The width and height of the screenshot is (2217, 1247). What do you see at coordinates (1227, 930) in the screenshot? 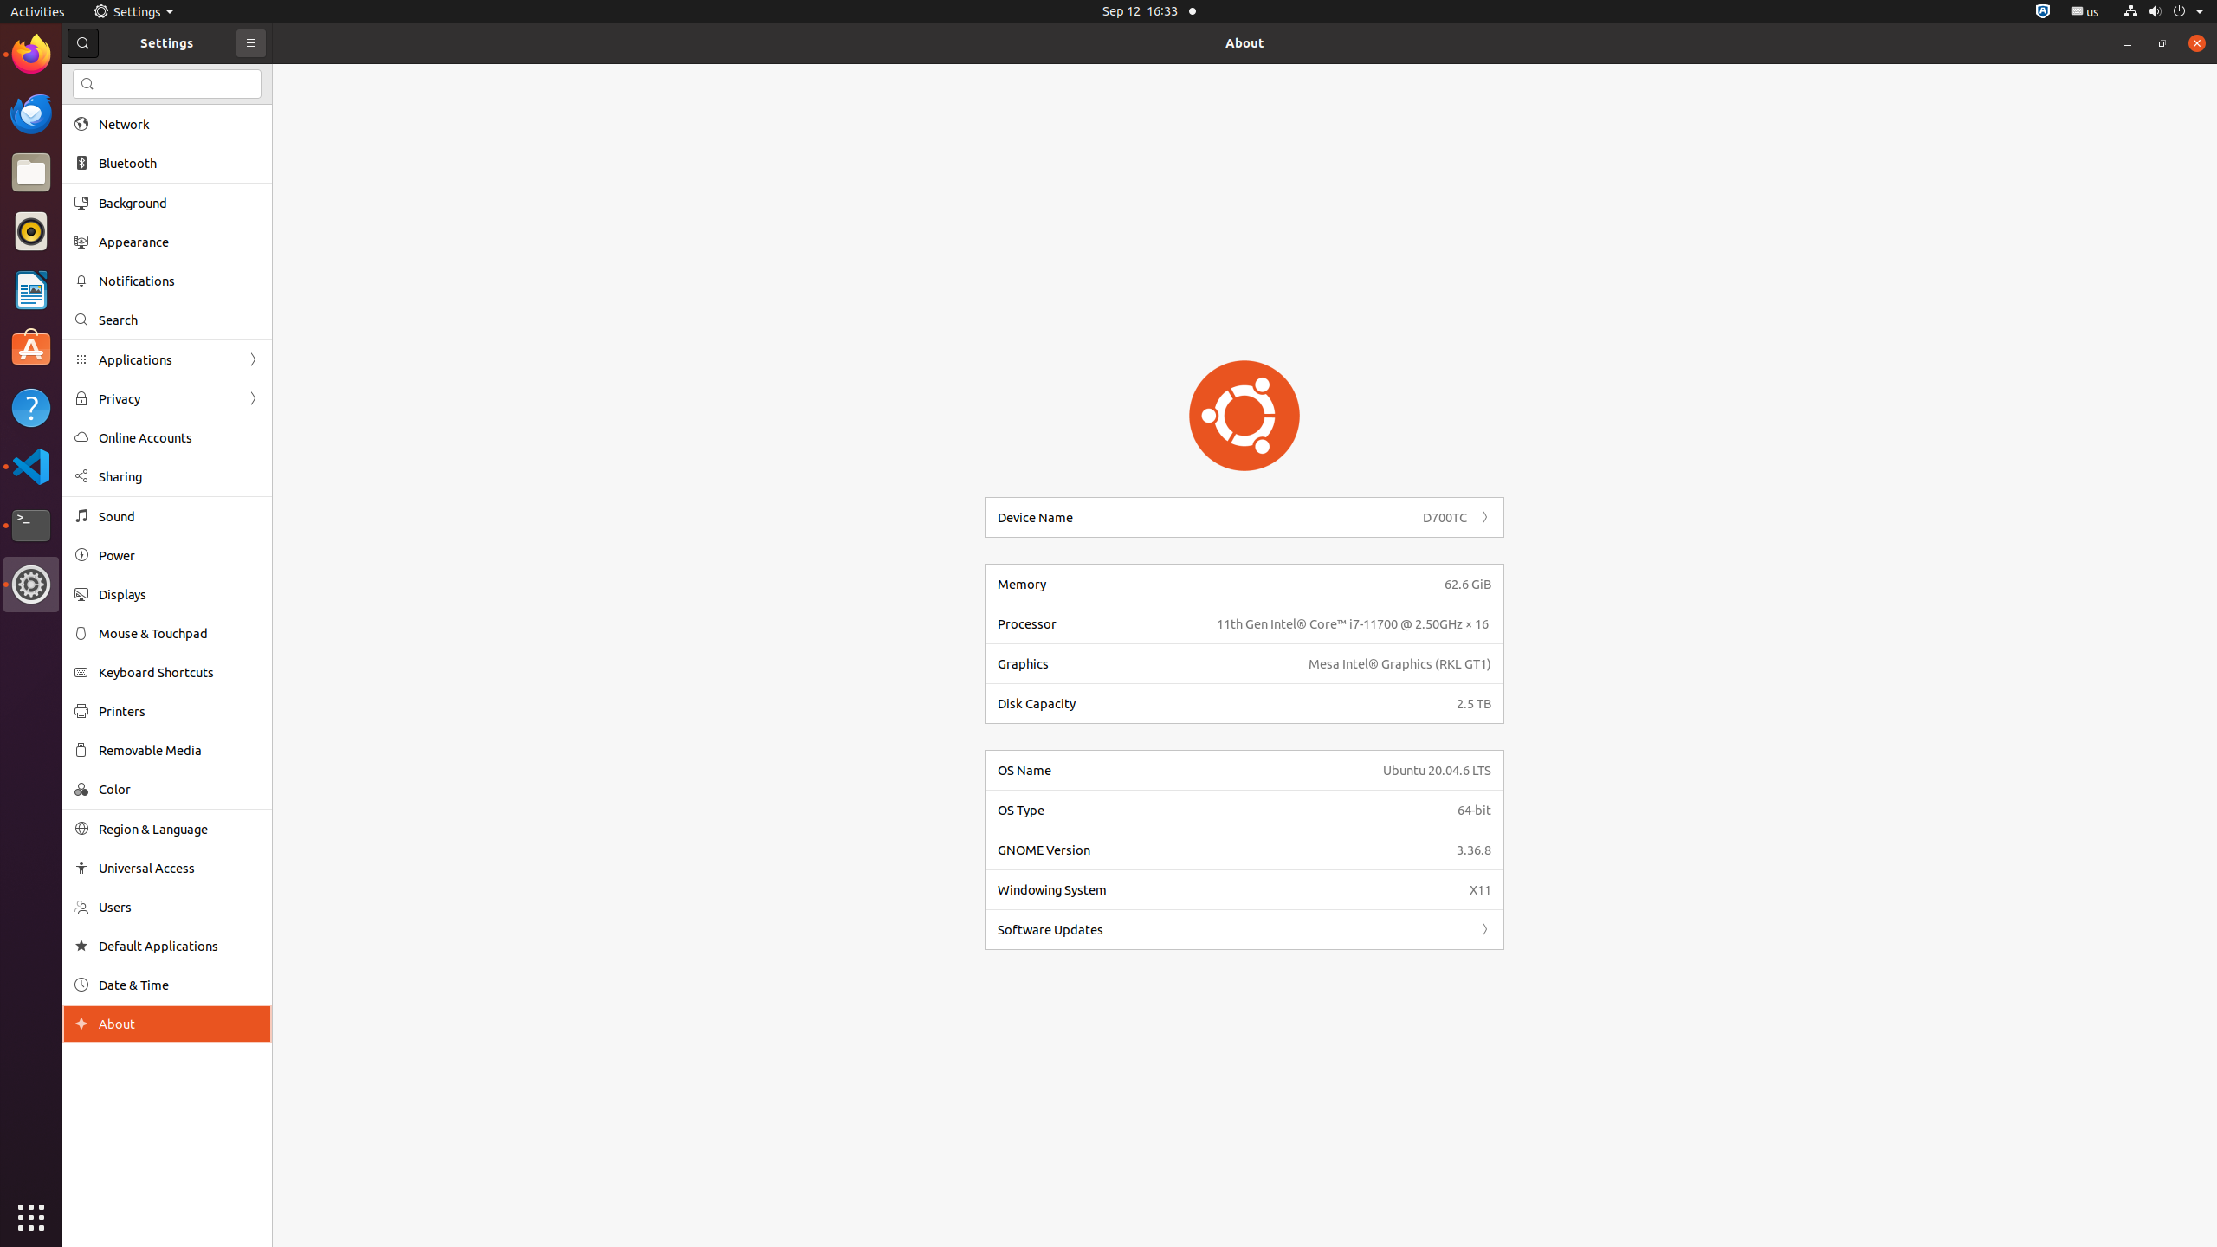
I see `Software Updates` at bounding box center [1227, 930].